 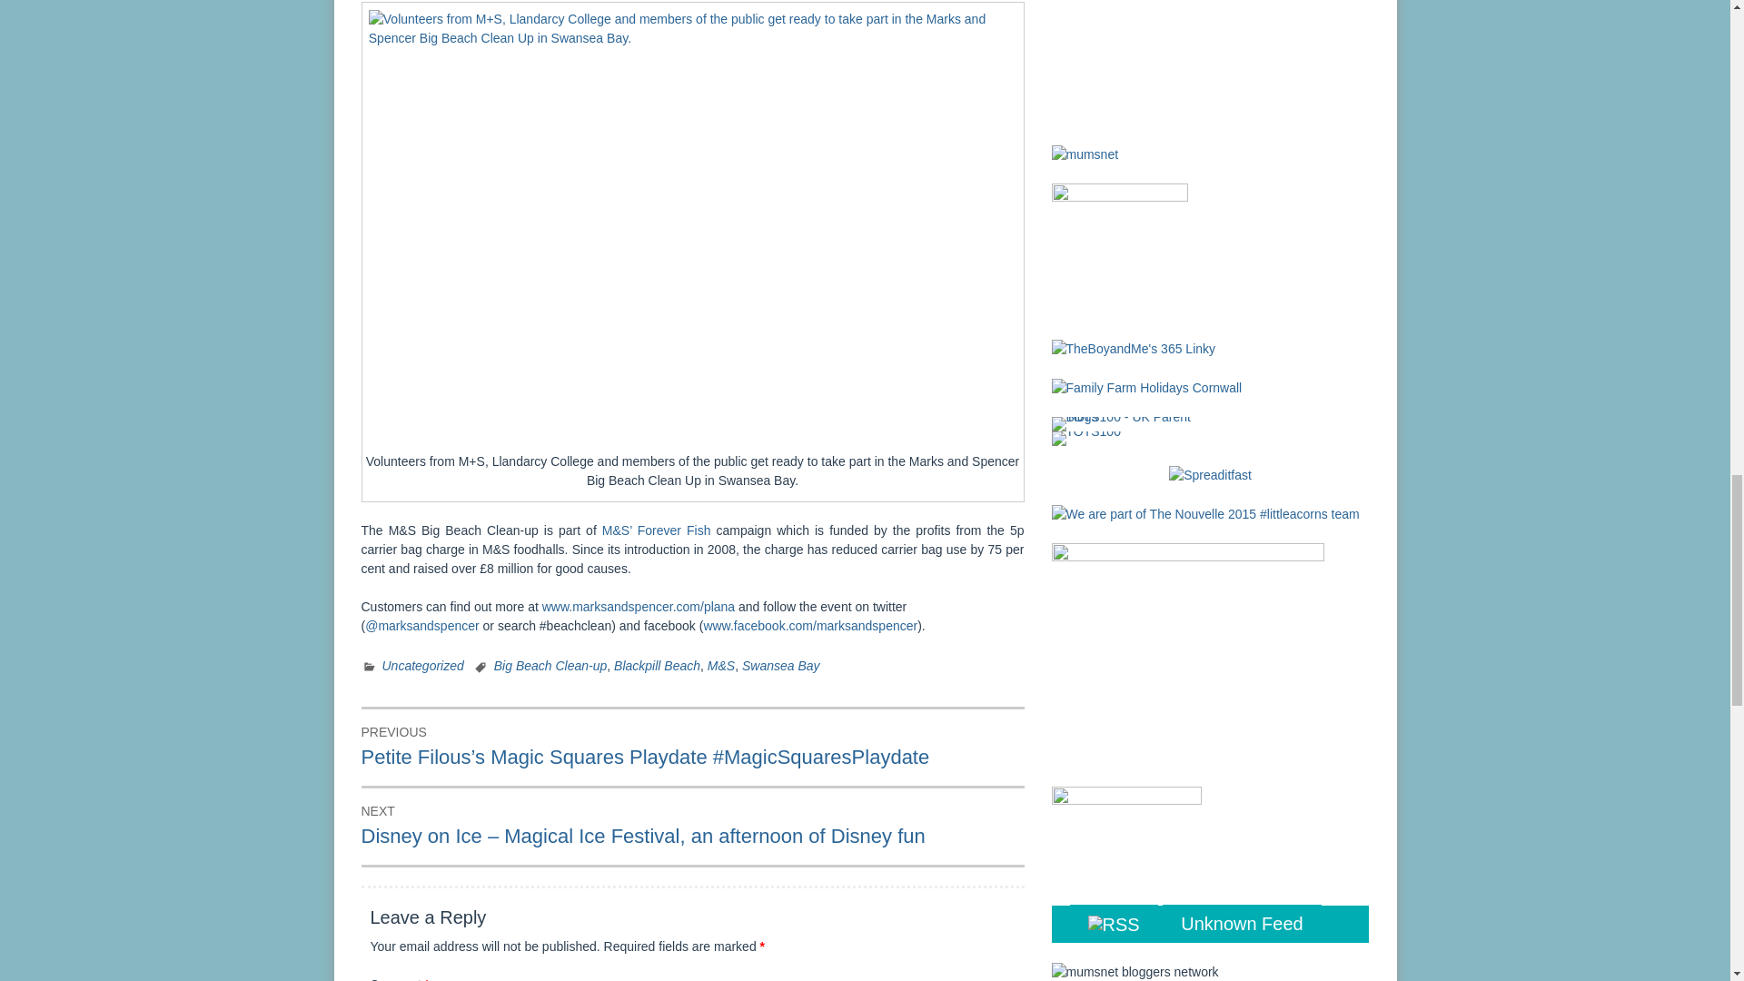 I want to click on Family Farm Holidays Cornwall, so click(x=1146, y=387).